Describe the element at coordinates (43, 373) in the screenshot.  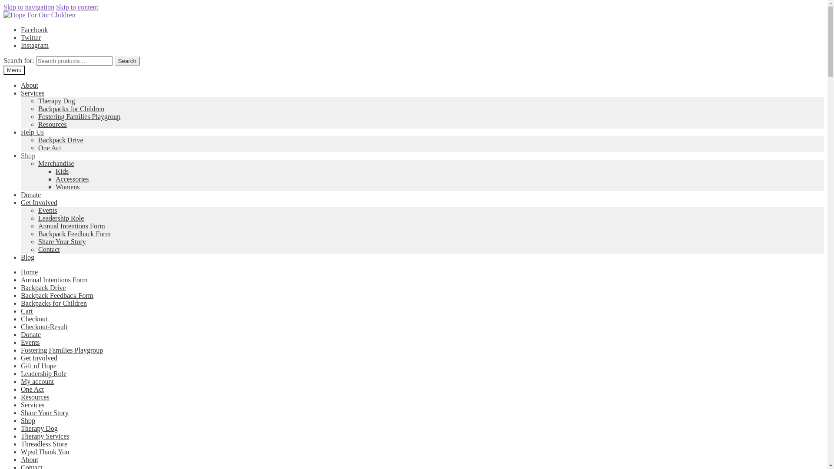
I see `Leadership Role` at that location.